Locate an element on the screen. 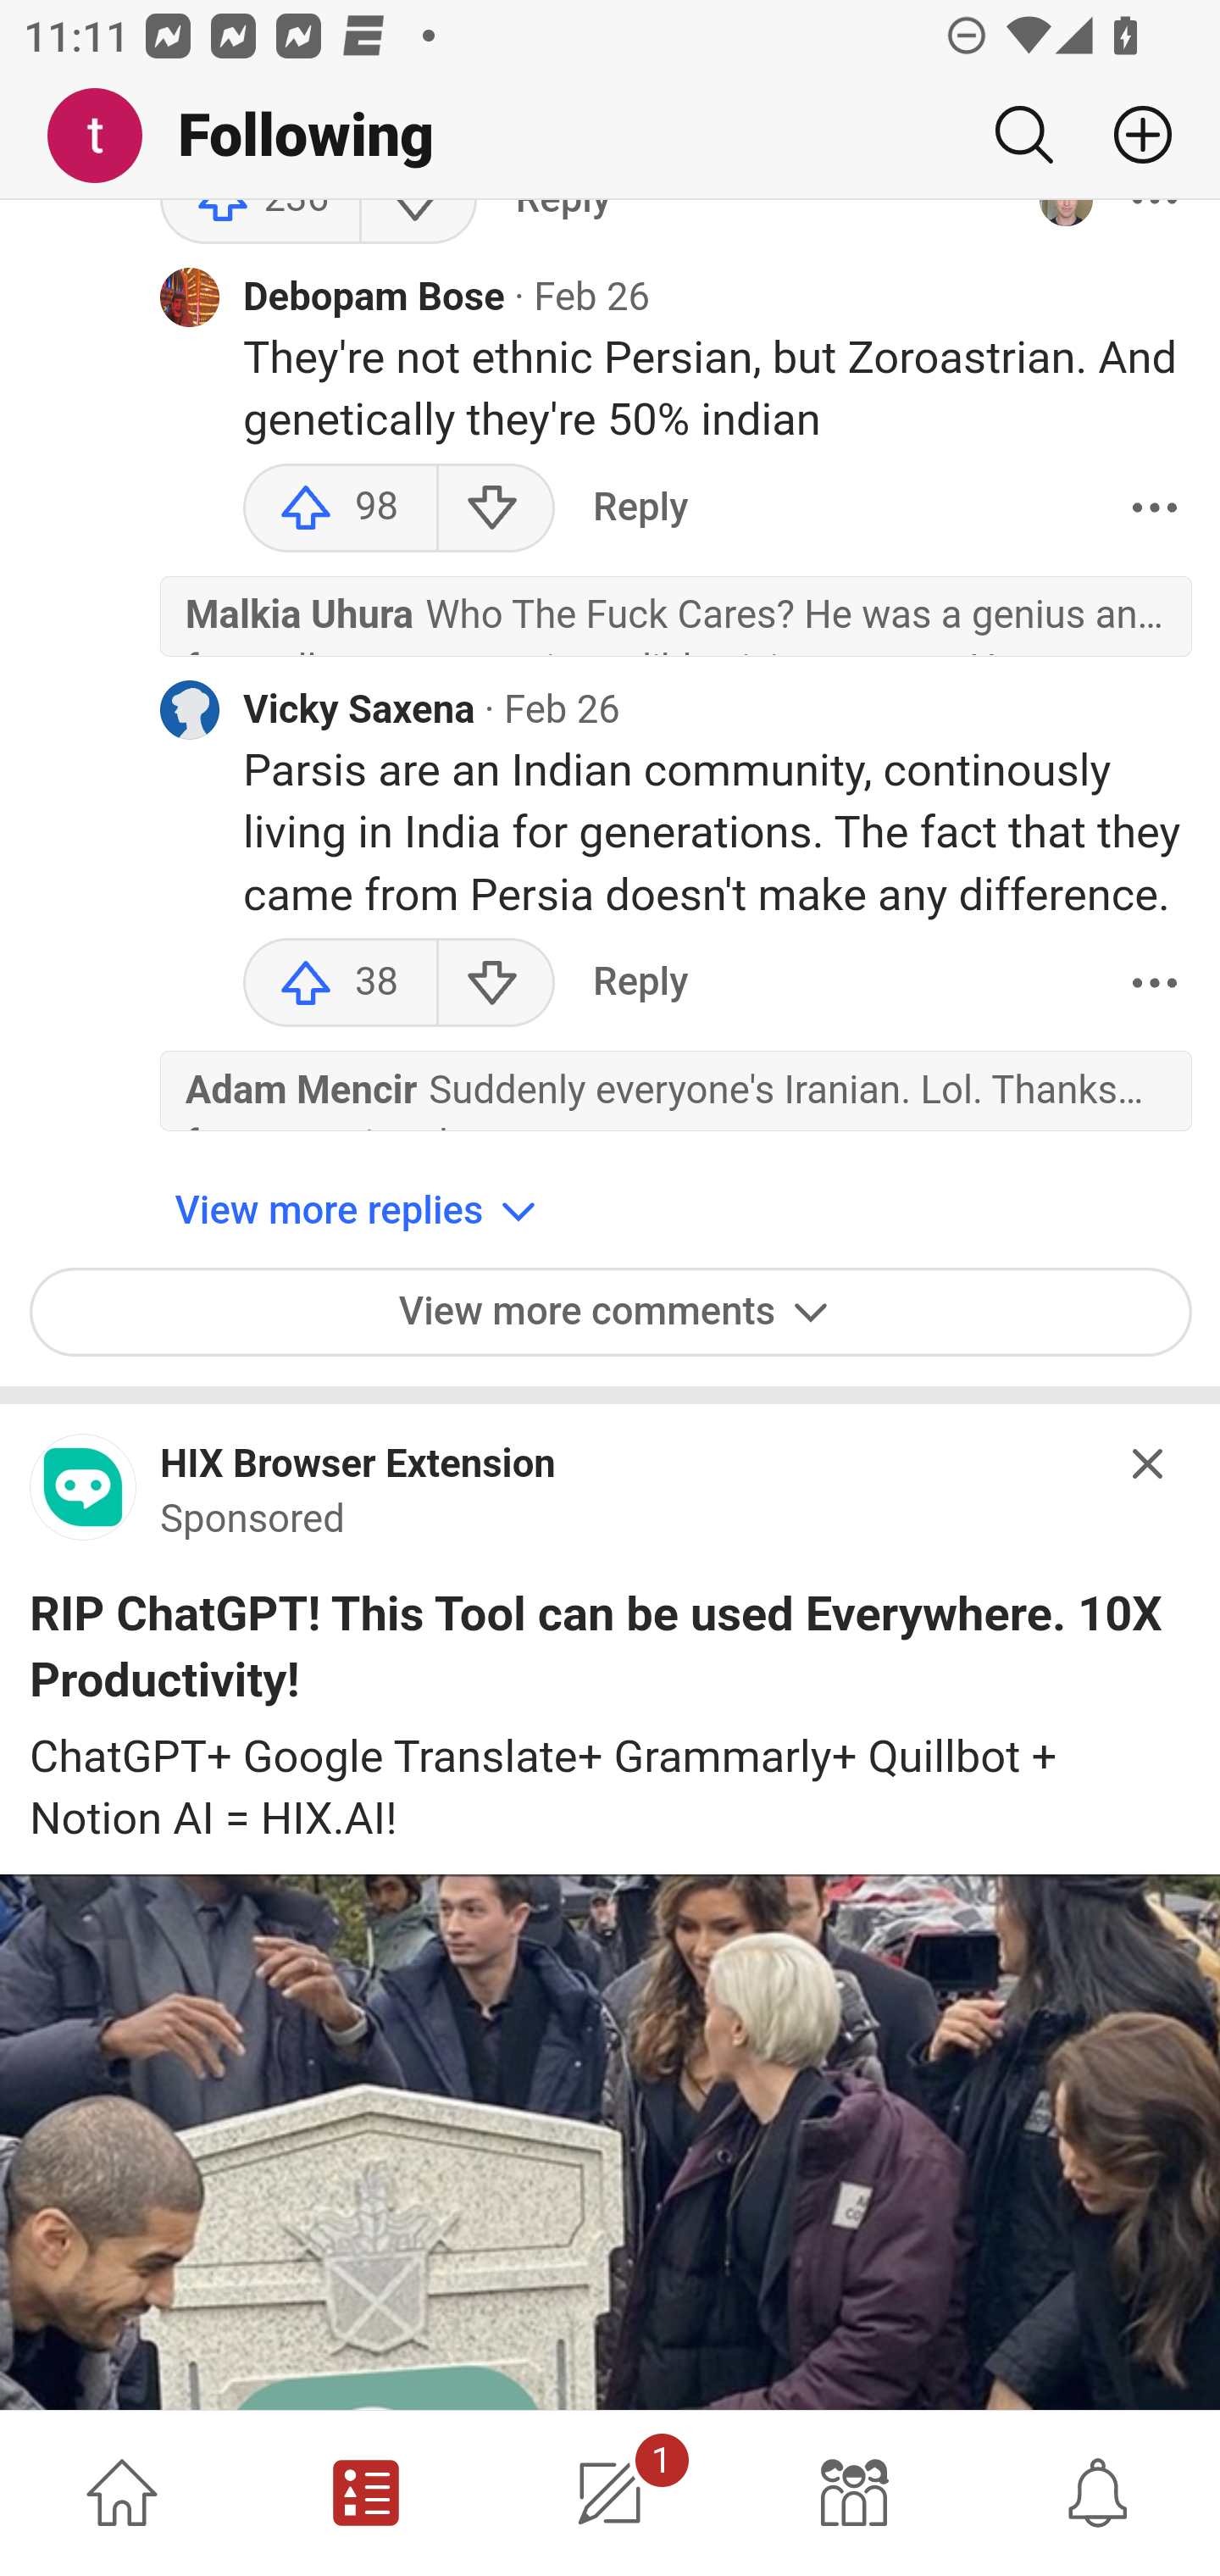 The width and height of the screenshot is (1220, 2576). HIX Browser Extension is located at coordinates (358, 1467).